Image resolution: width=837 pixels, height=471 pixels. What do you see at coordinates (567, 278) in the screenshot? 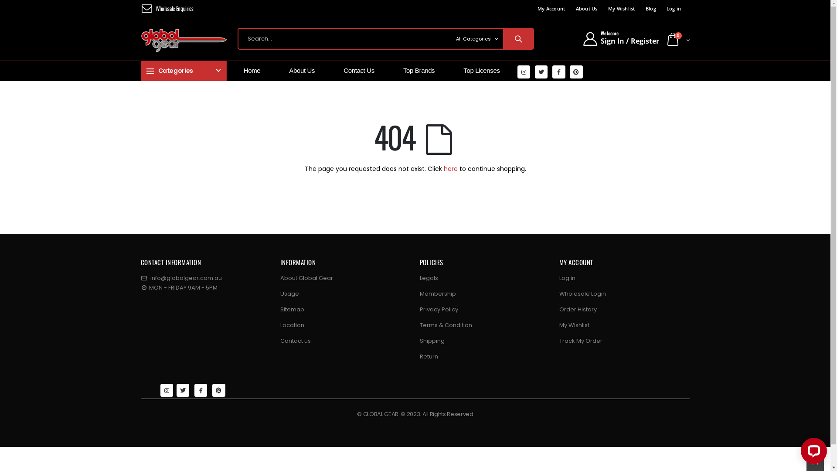
I see `Log in` at bounding box center [567, 278].